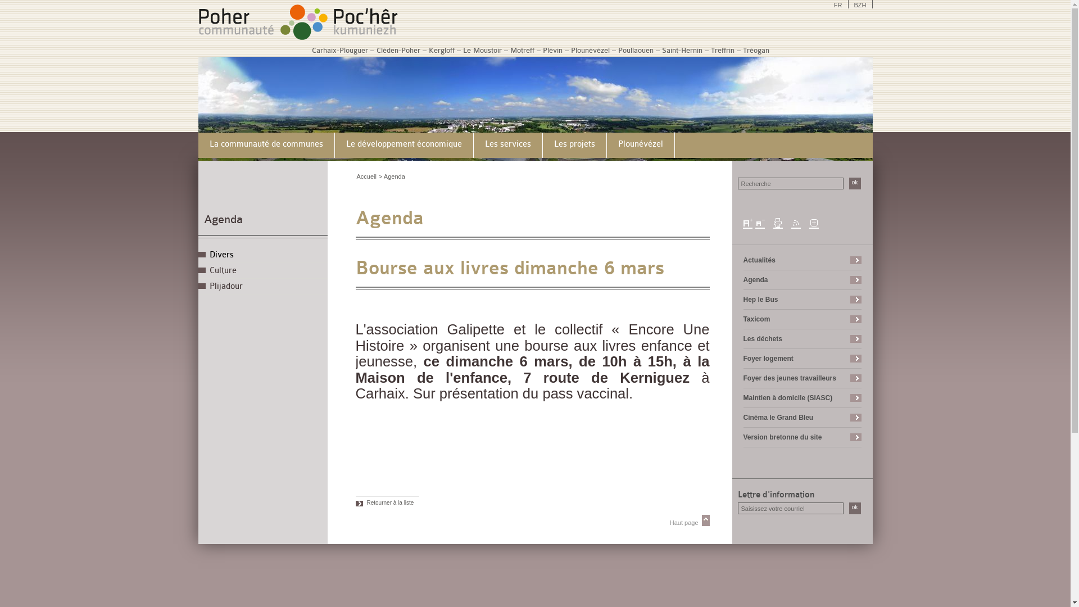 Image resolution: width=1079 pixels, height=607 pixels. I want to click on Agenda, so click(223, 219).